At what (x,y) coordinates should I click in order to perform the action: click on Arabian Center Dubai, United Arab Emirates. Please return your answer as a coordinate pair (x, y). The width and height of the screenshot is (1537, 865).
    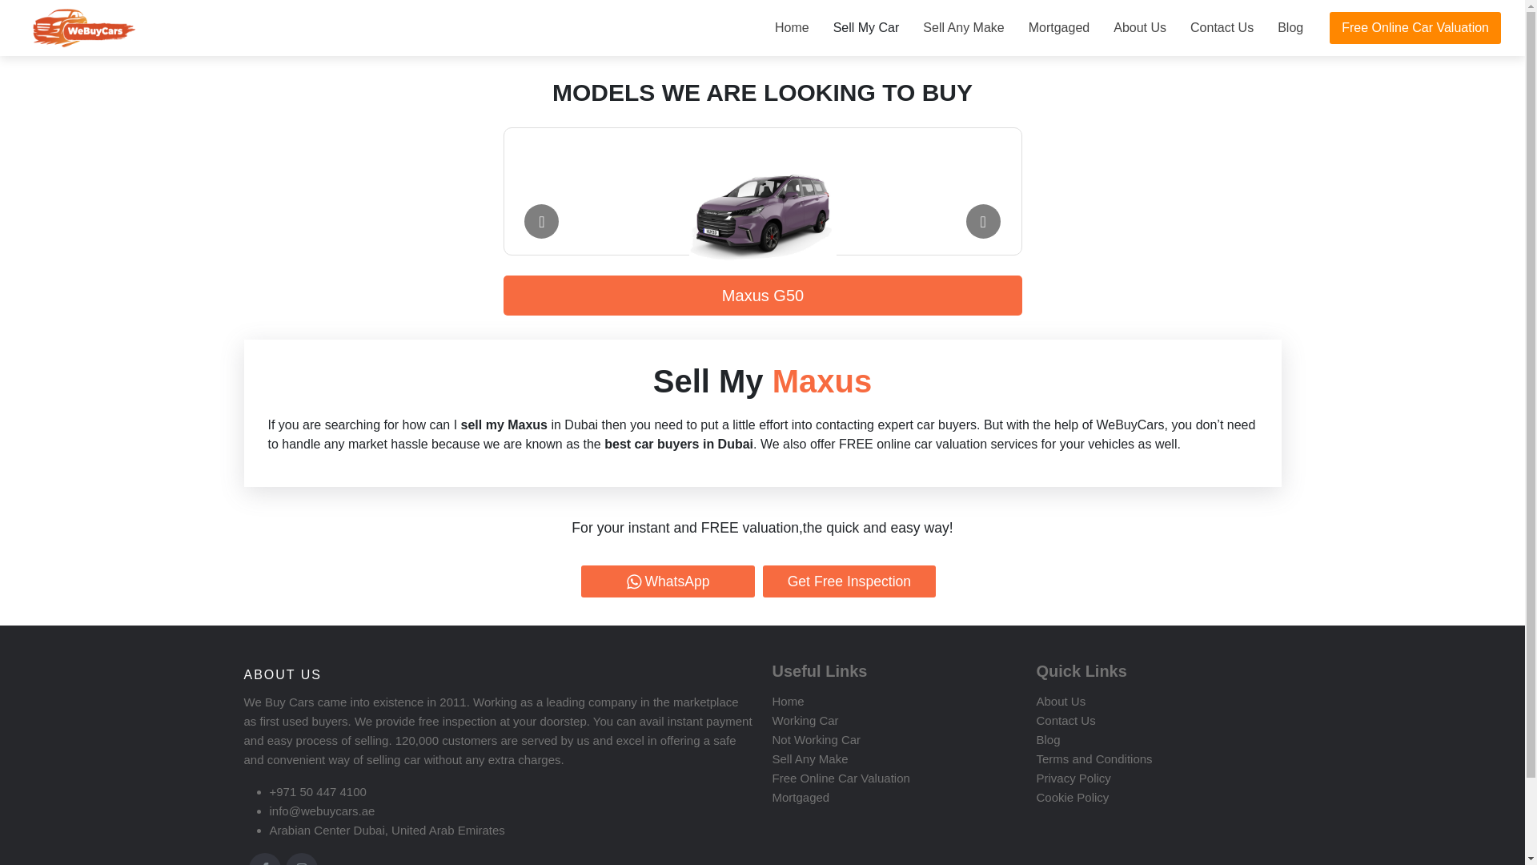
    Looking at the image, I should click on (386, 830).